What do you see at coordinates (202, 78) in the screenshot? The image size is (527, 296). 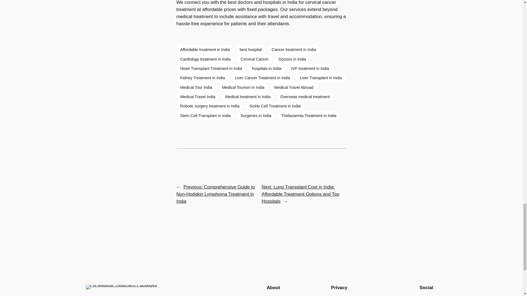 I see `Kidney Treatment in India` at bounding box center [202, 78].